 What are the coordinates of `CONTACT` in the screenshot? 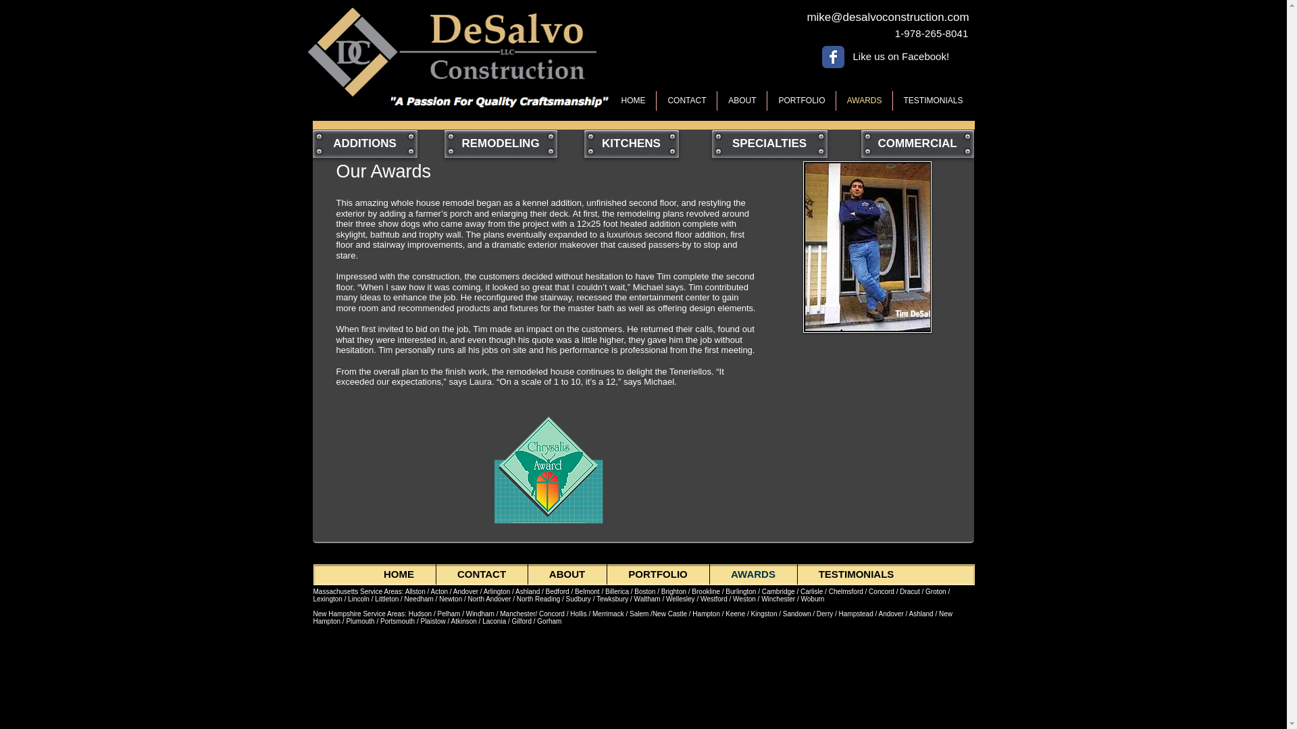 It's located at (482, 574).